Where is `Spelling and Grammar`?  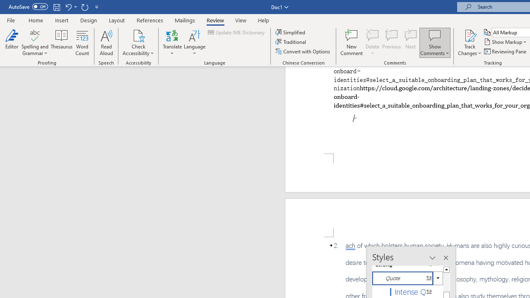 Spelling and Grammar is located at coordinates (35, 42).